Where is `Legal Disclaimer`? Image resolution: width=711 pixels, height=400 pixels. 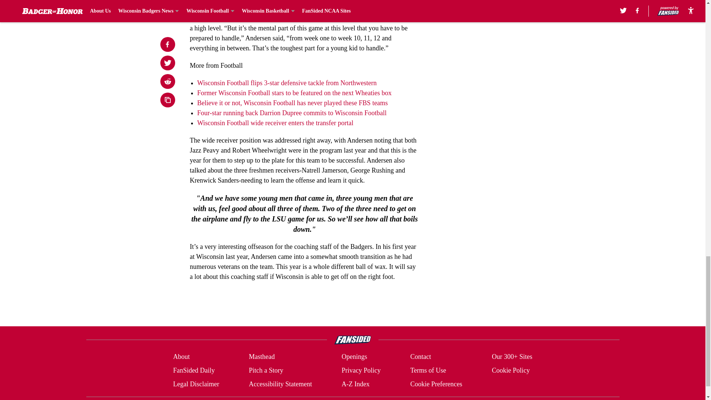
Legal Disclaimer is located at coordinates (196, 384).